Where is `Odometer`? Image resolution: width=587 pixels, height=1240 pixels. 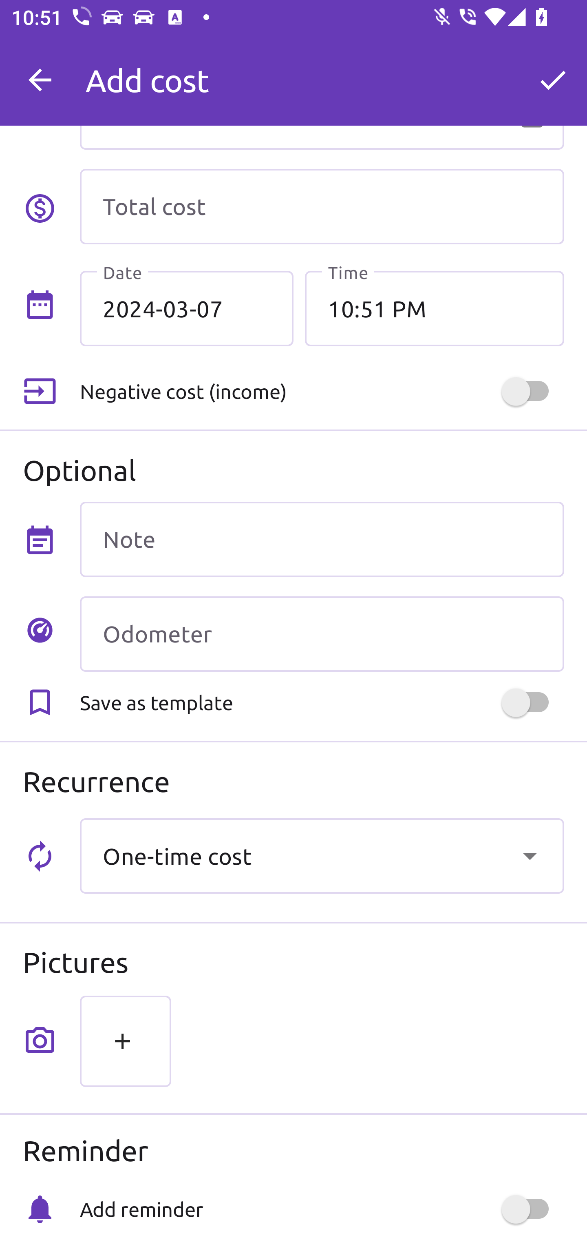 Odometer is located at coordinates (322, 634).